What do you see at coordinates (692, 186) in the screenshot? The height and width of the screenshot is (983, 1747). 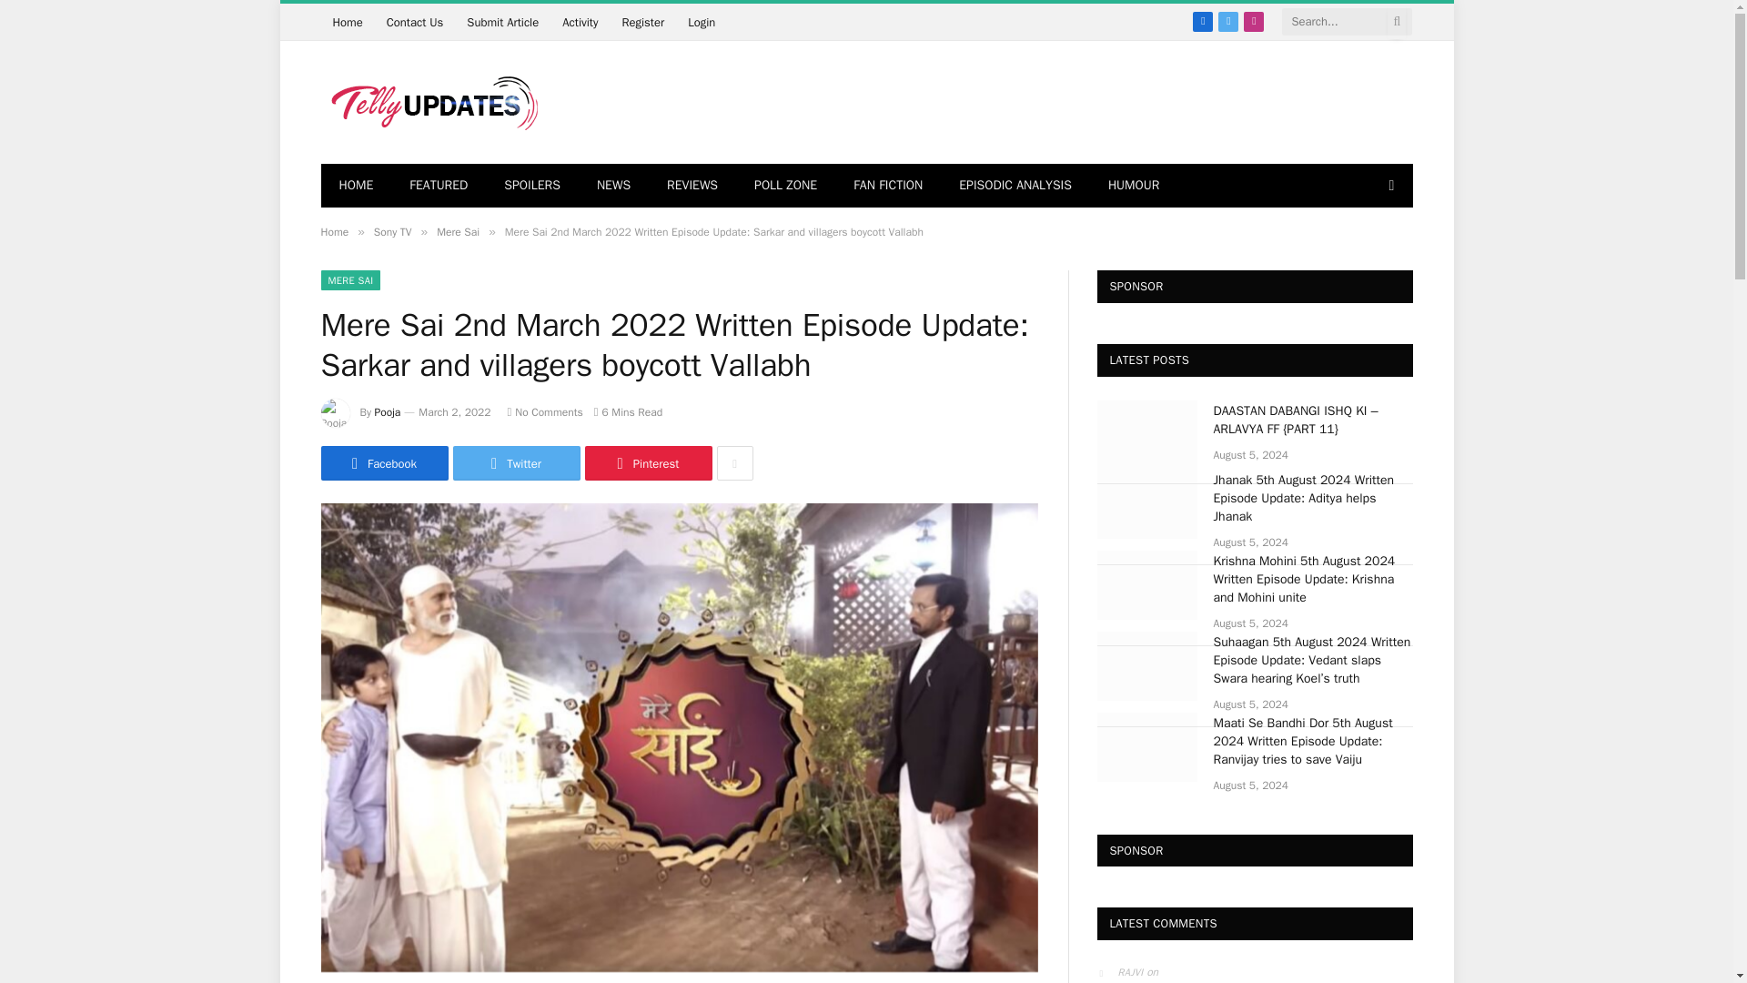 I see `REVIEWS` at bounding box center [692, 186].